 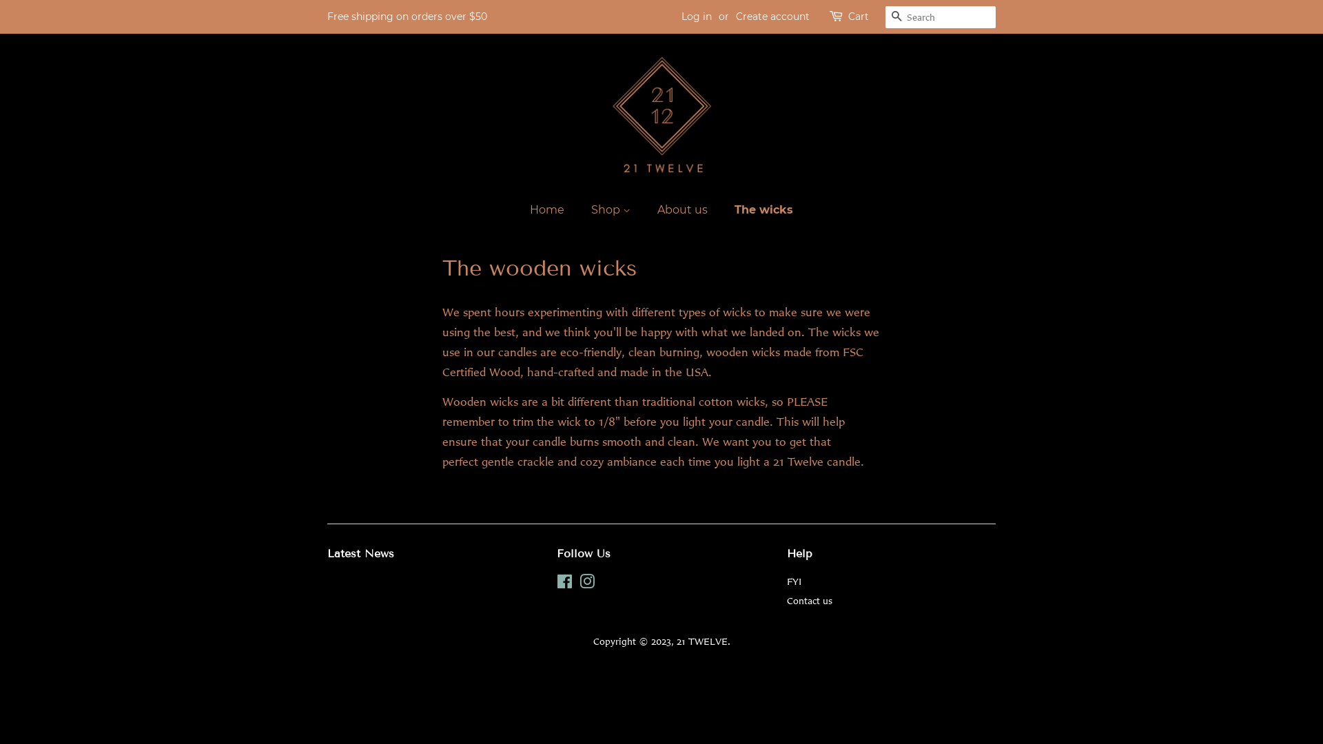 What do you see at coordinates (759, 209) in the screenshot?
I see `The wicks` at bounding box center [759, 209].